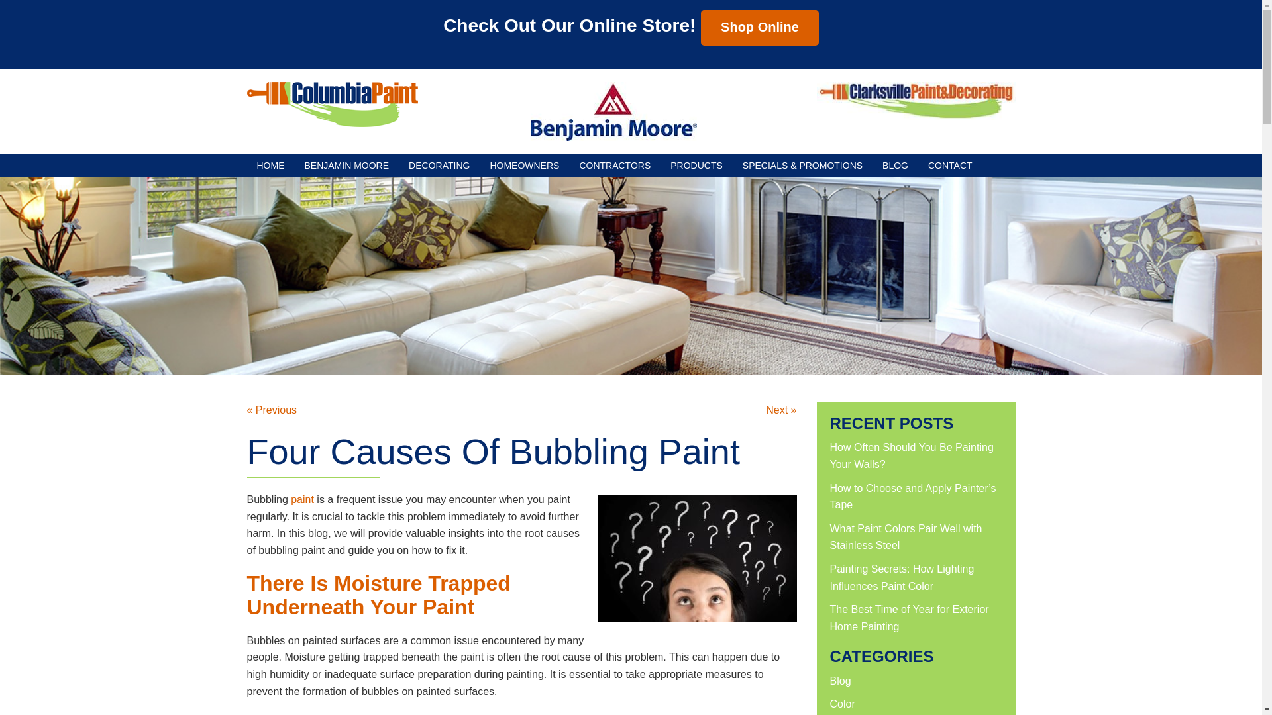 The image size is (1272, 715). Describe the element at coordinates (908, 617) in the screenshot. I see `The Best Time of Year for Exterior Home Painting` at that location.